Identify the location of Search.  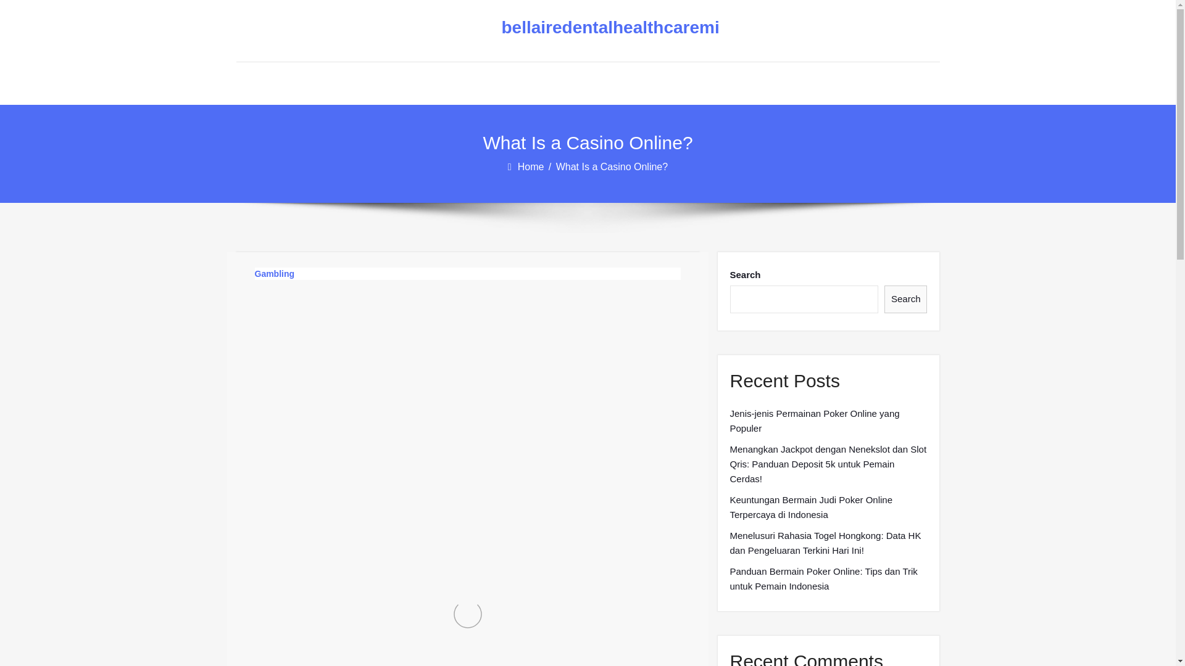
(906, 299).